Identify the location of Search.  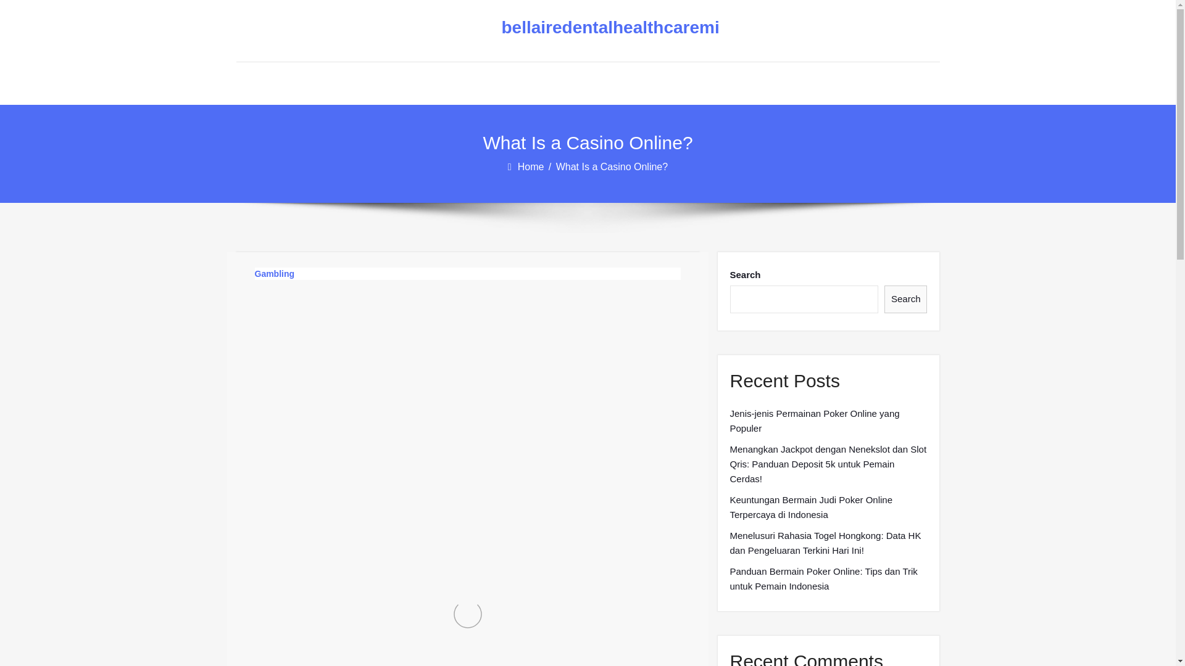
(906, 299).